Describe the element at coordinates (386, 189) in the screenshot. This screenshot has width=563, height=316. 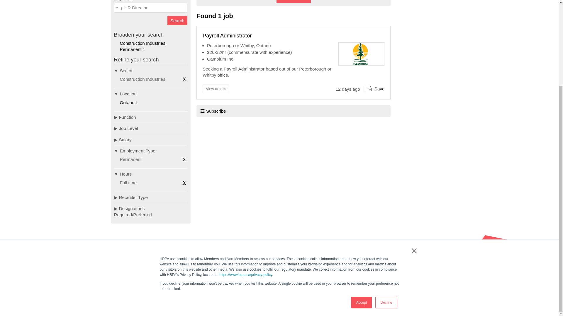
I see `Decline` at that location.